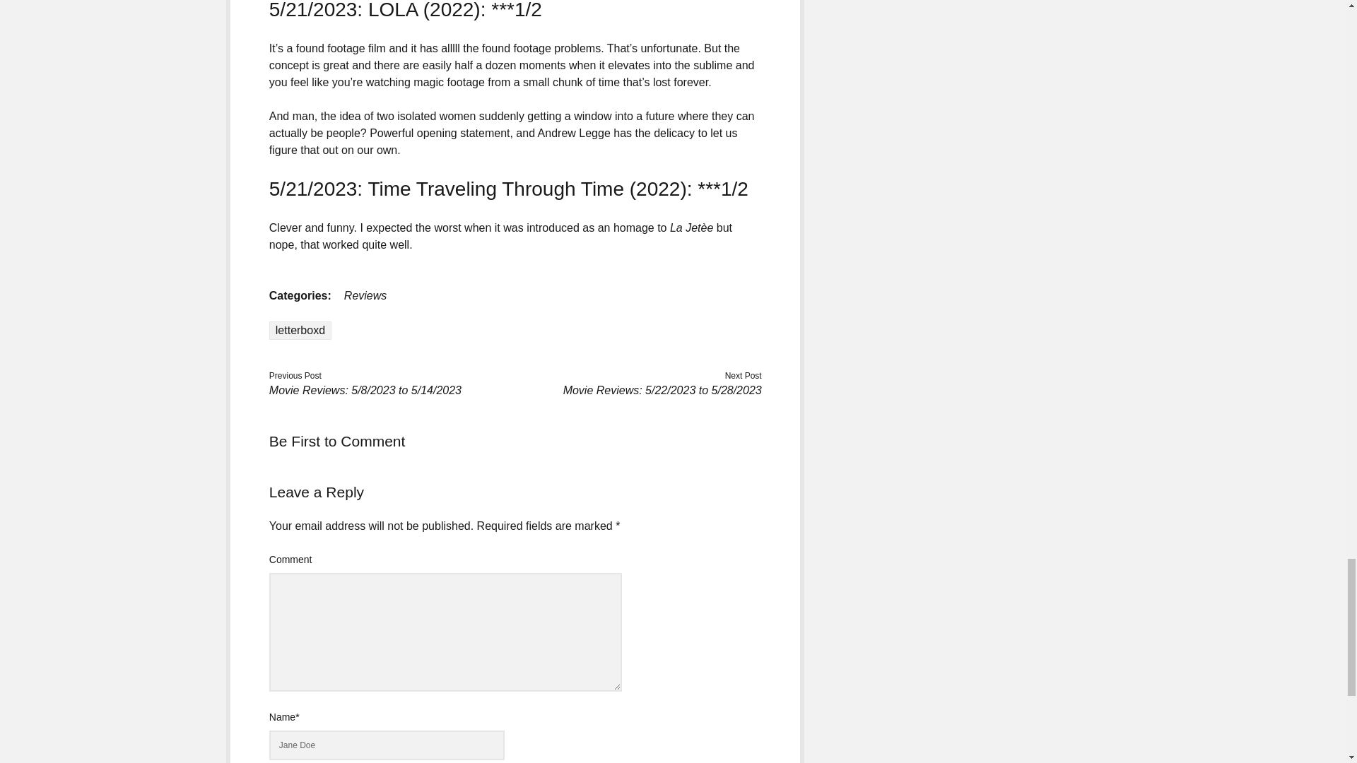  I want to click on letterboxd, so click(300, 330).